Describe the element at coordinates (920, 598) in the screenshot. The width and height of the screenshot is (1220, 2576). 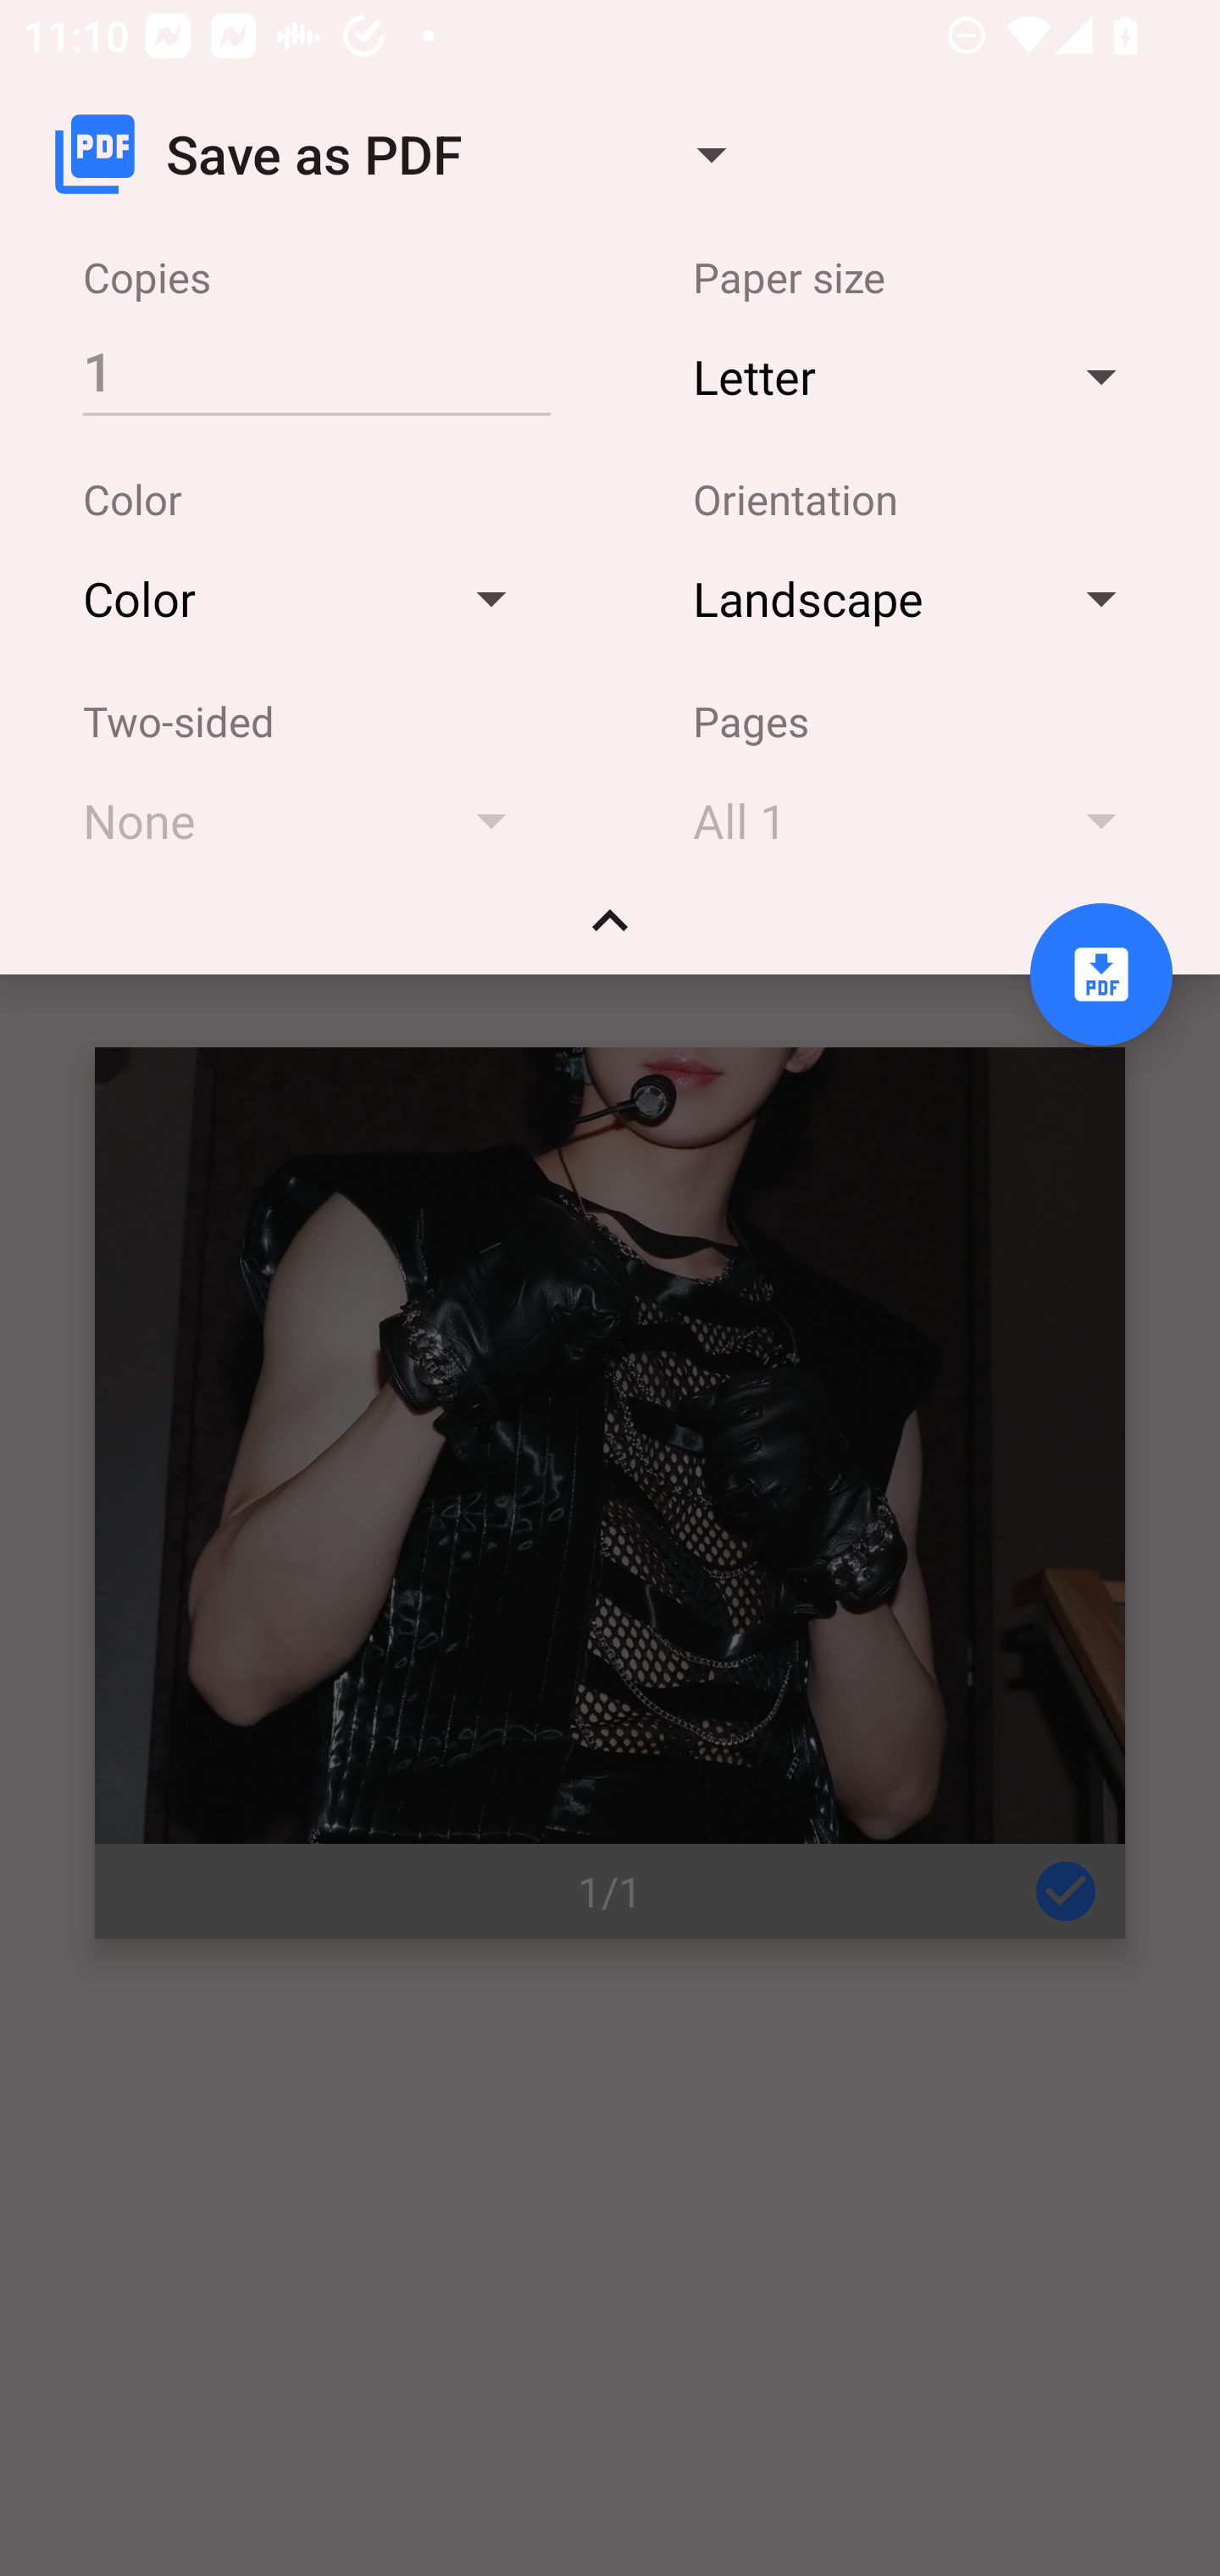
I see `Landscape` at that location.